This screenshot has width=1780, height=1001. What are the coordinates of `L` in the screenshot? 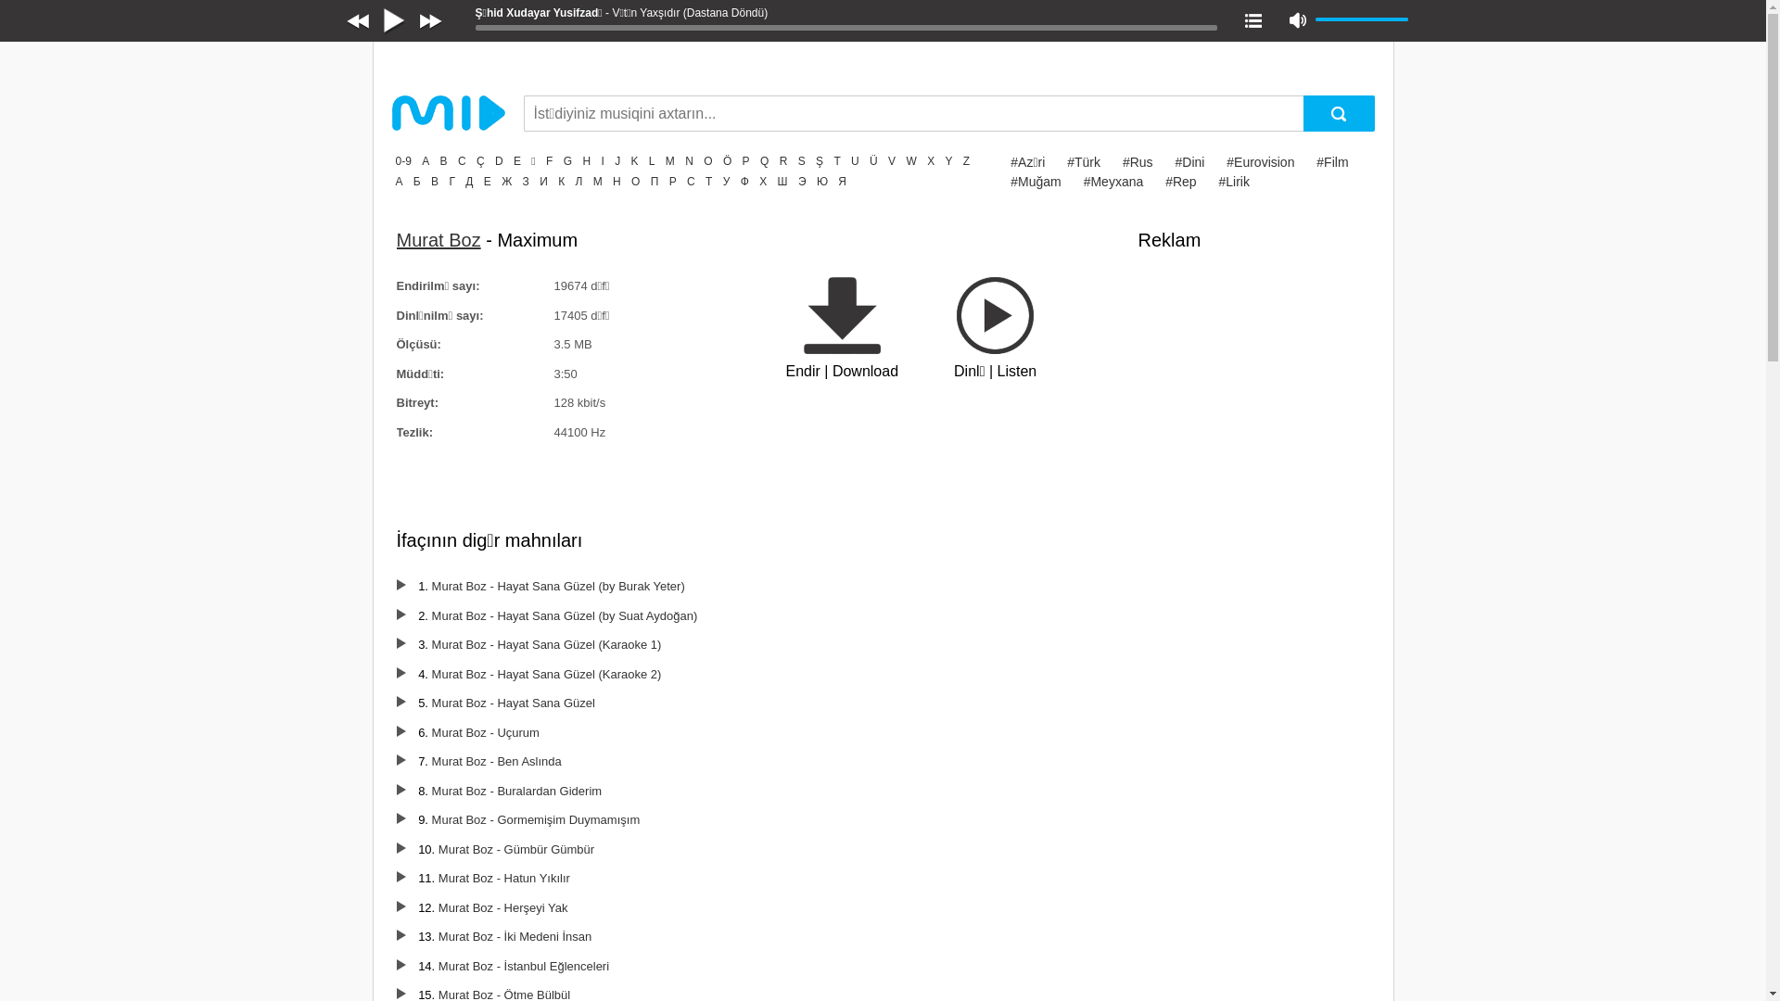 It's located at (653, 161).